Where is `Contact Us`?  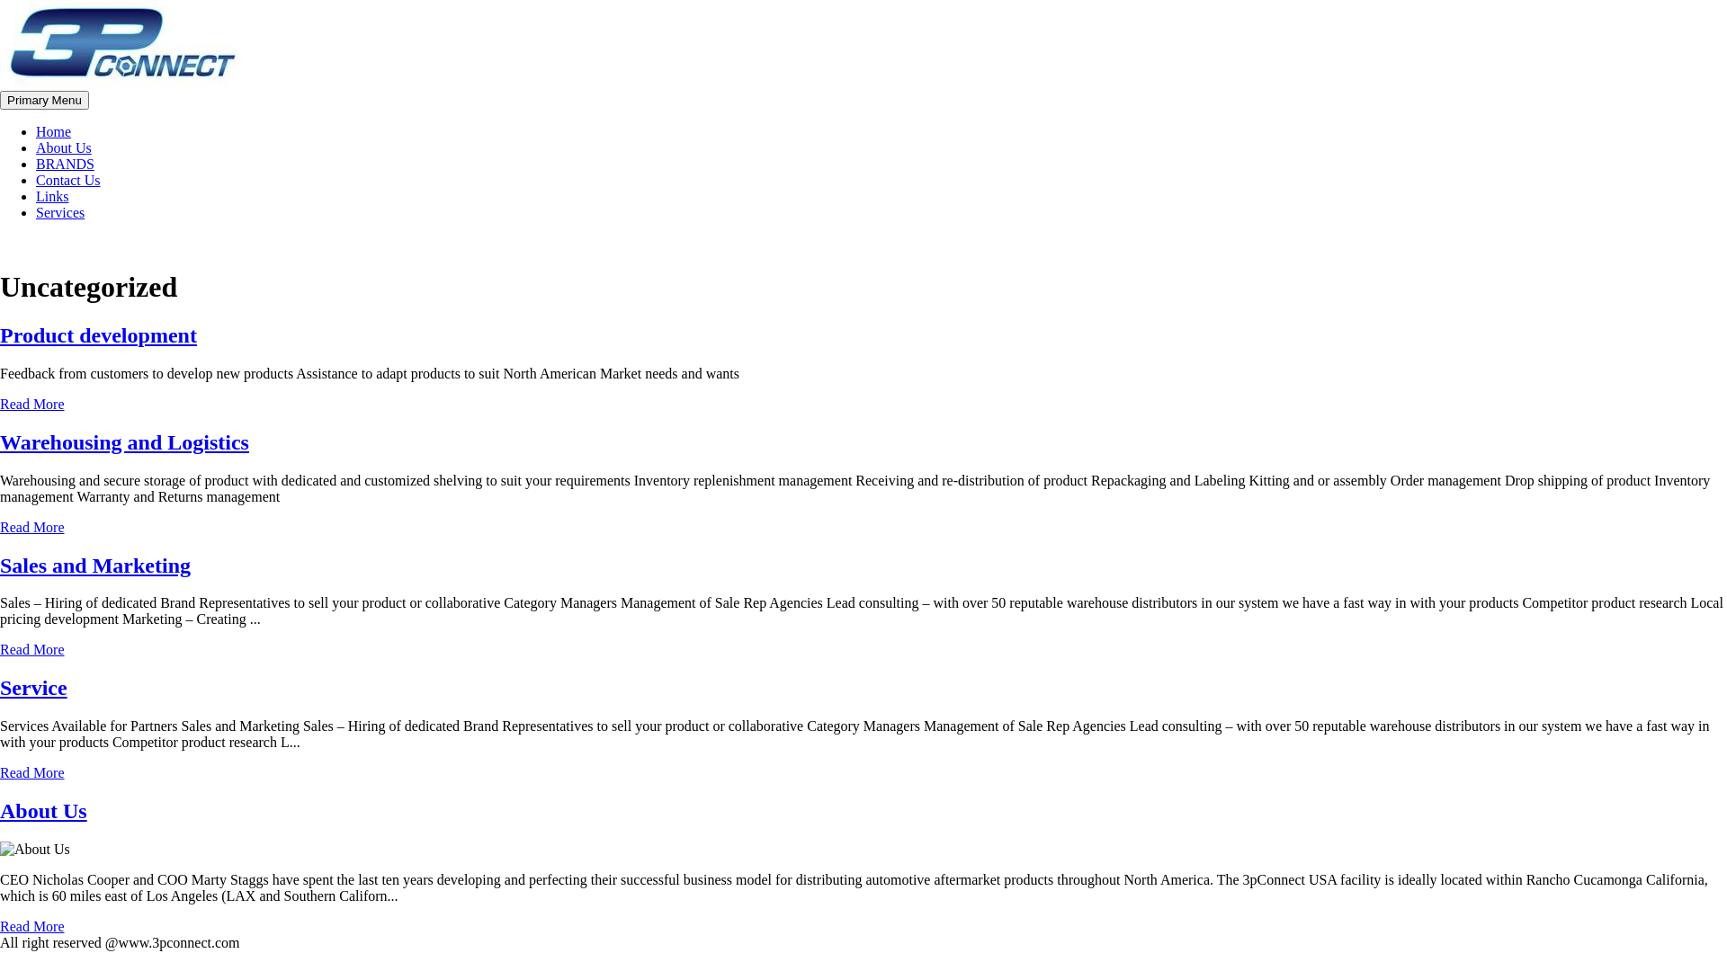
Contact Us is located at coordinates (68, 180).